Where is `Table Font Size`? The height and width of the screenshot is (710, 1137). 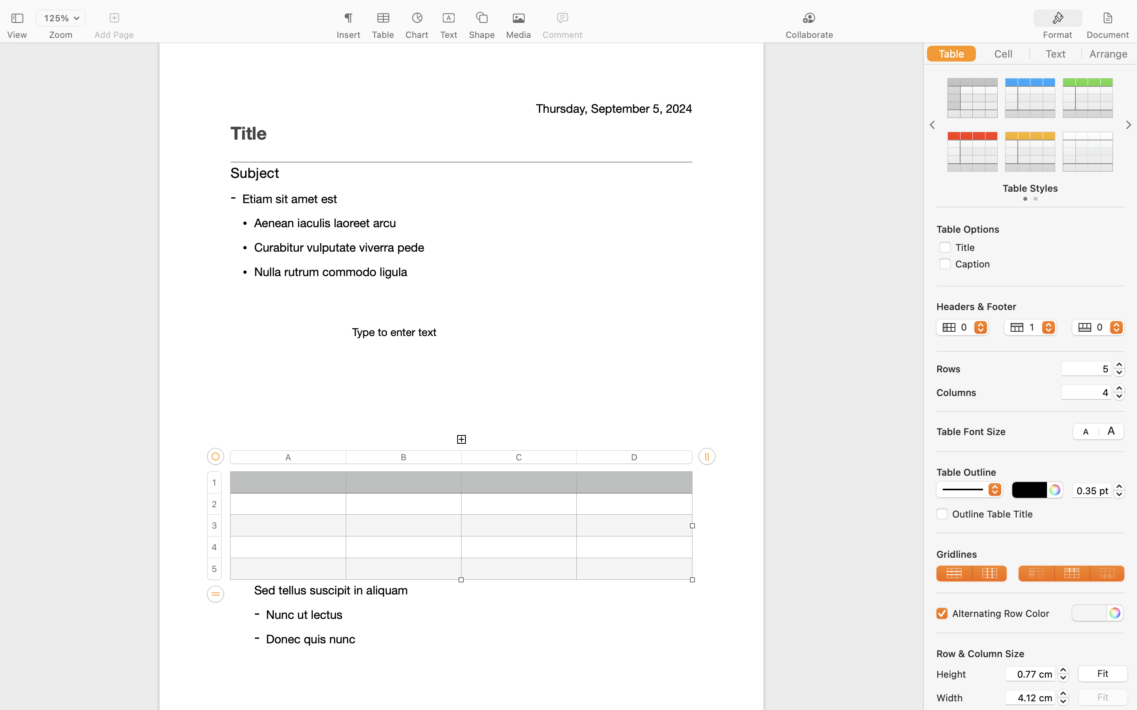 Table Font Size is located at coordinates (971, 431).